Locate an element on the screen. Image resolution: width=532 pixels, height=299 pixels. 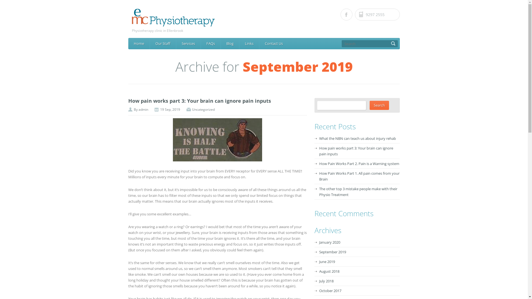
Home is located at coordinates (139, 44).